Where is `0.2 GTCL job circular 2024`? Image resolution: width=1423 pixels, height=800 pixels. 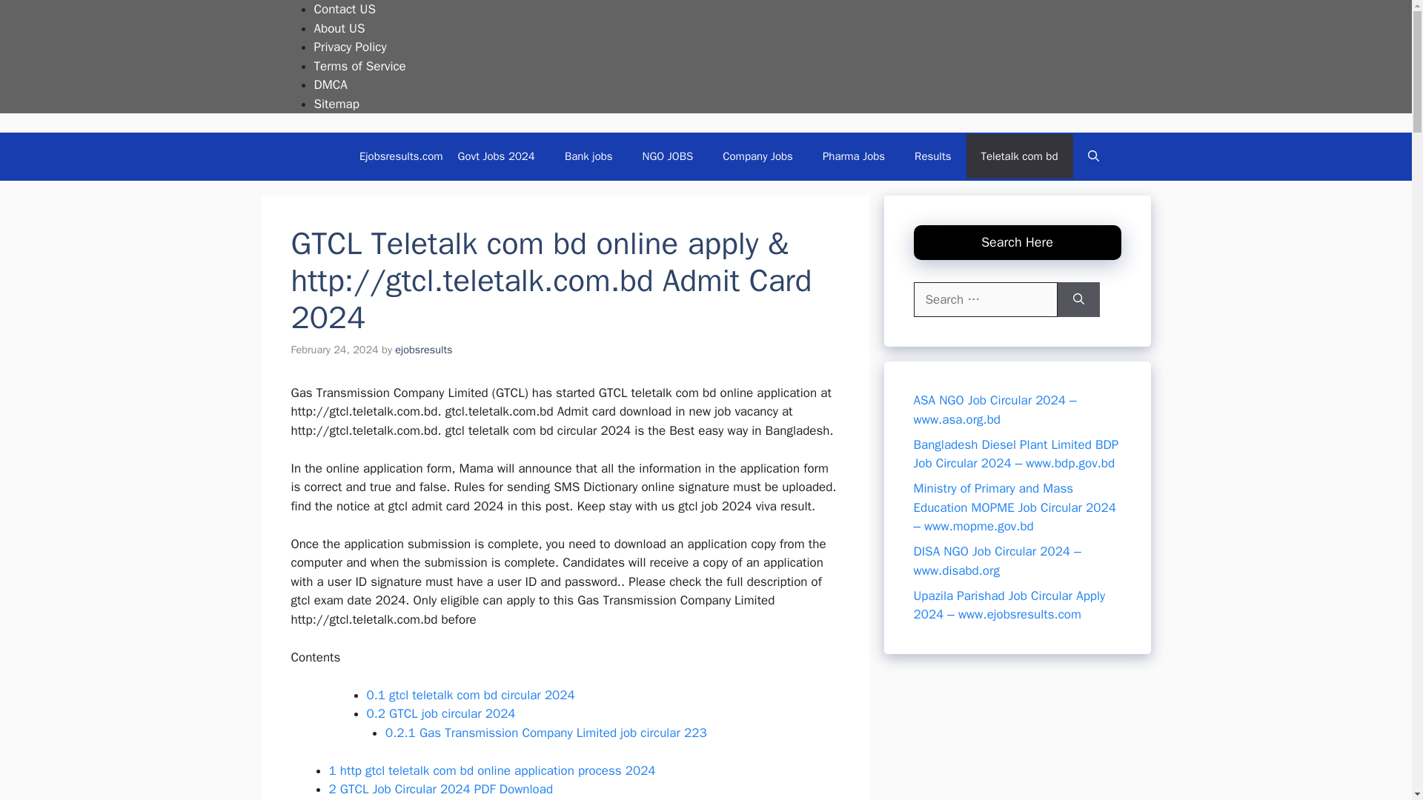
0.2 GTCL job circular 2024 is located at coordinates (440, 713).